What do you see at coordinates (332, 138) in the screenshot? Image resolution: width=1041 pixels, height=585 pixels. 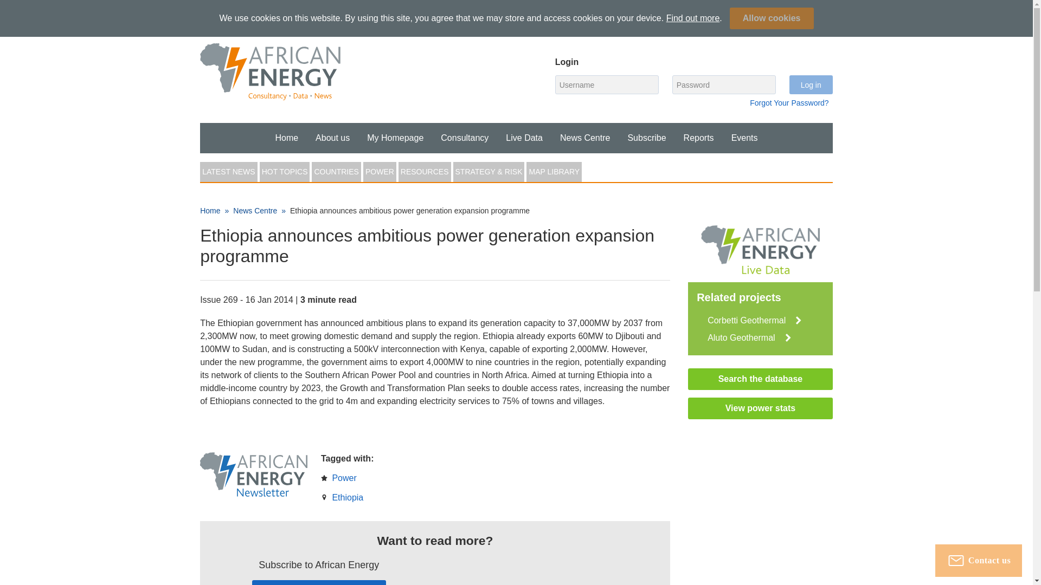 I see `My Homepage` at bounding box center [332, 138].